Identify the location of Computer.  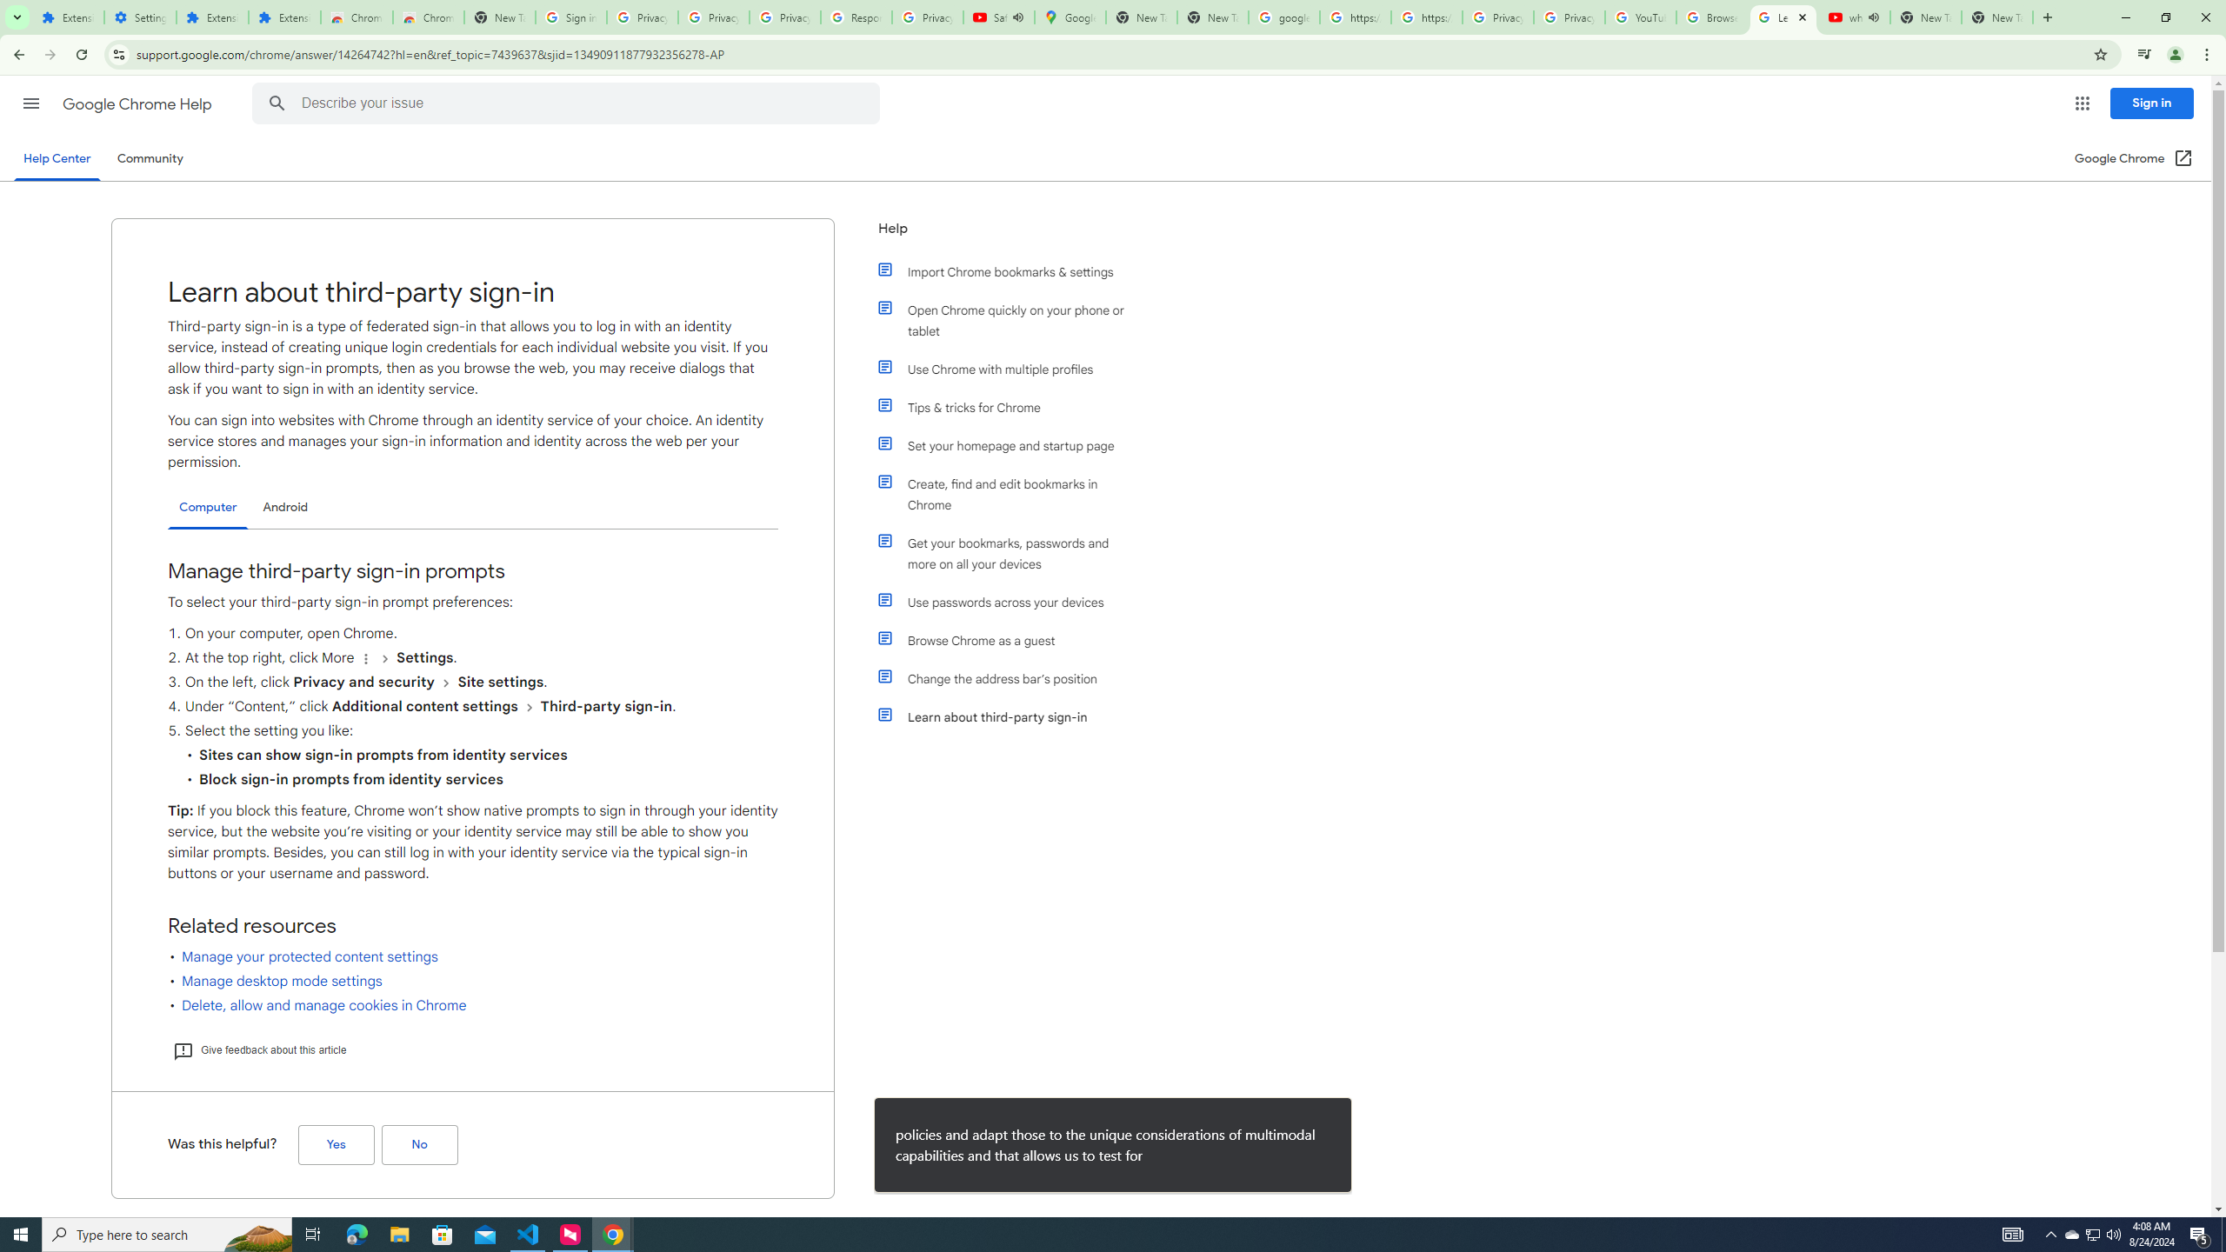
(208, 508).